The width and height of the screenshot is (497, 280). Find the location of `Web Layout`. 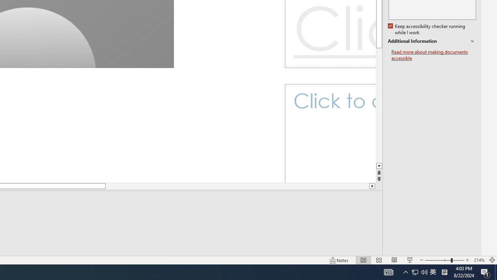

Web Layout is located at coordinates (382, 249).